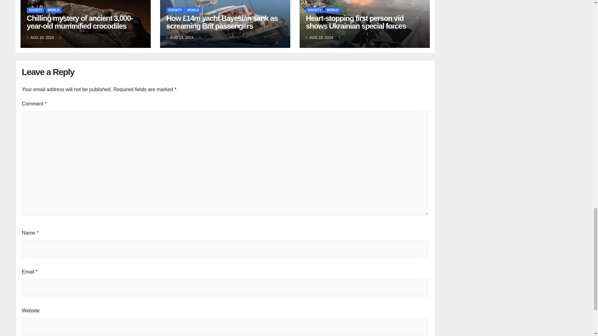 The image size is (598, 336). I want to click on WORLD, so click(54, 10).